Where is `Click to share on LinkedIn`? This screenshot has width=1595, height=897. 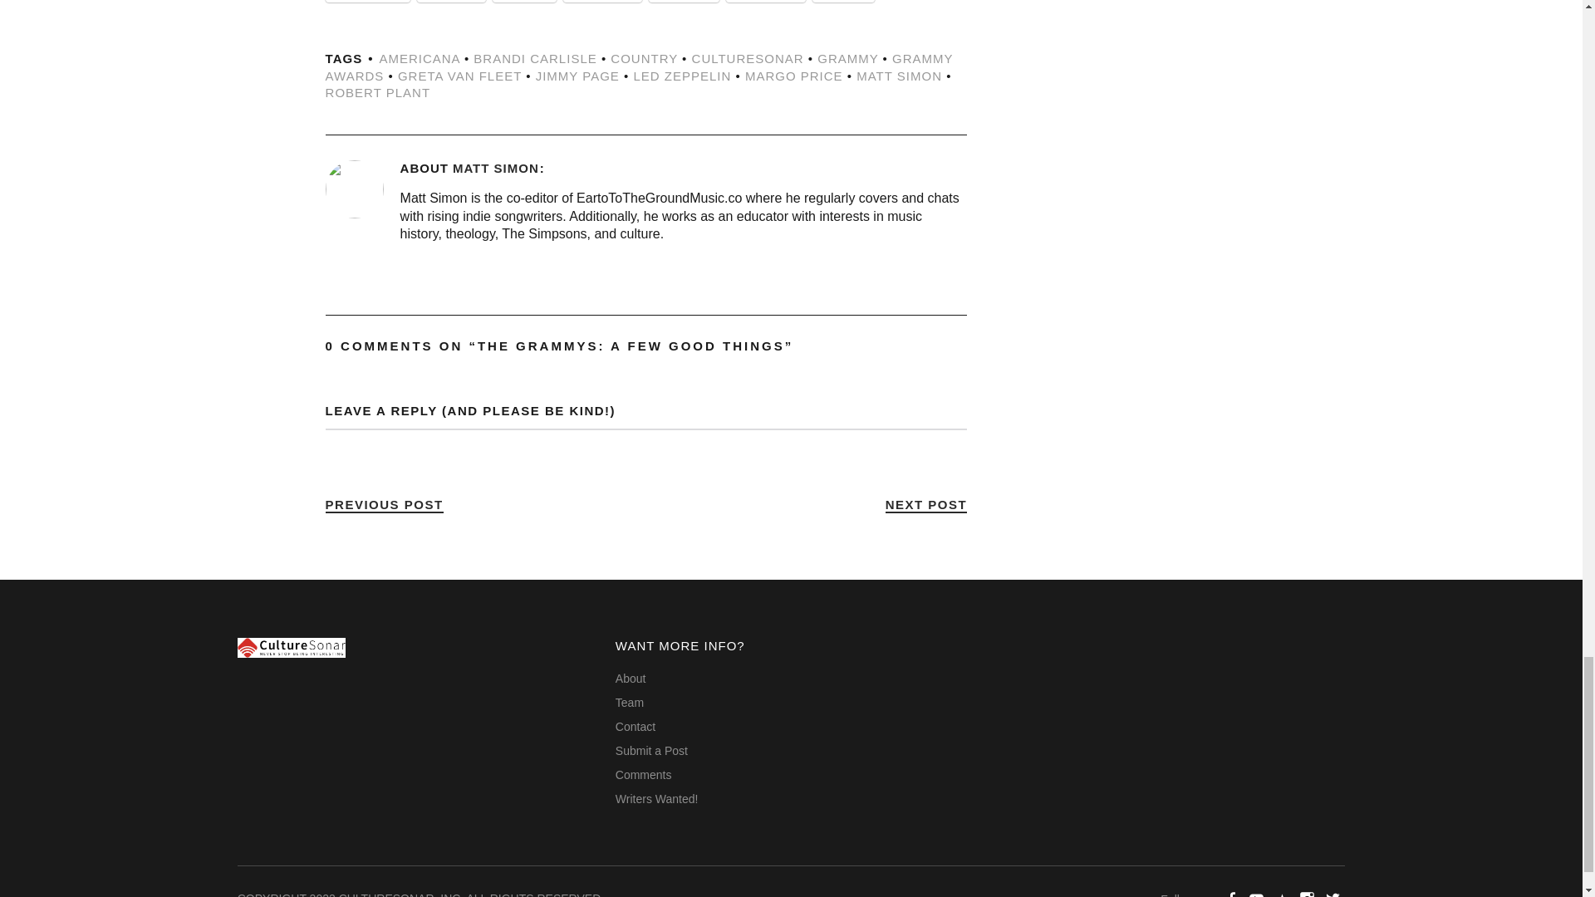
Click to share on LinkedIn is located at coordinates (601, 2).